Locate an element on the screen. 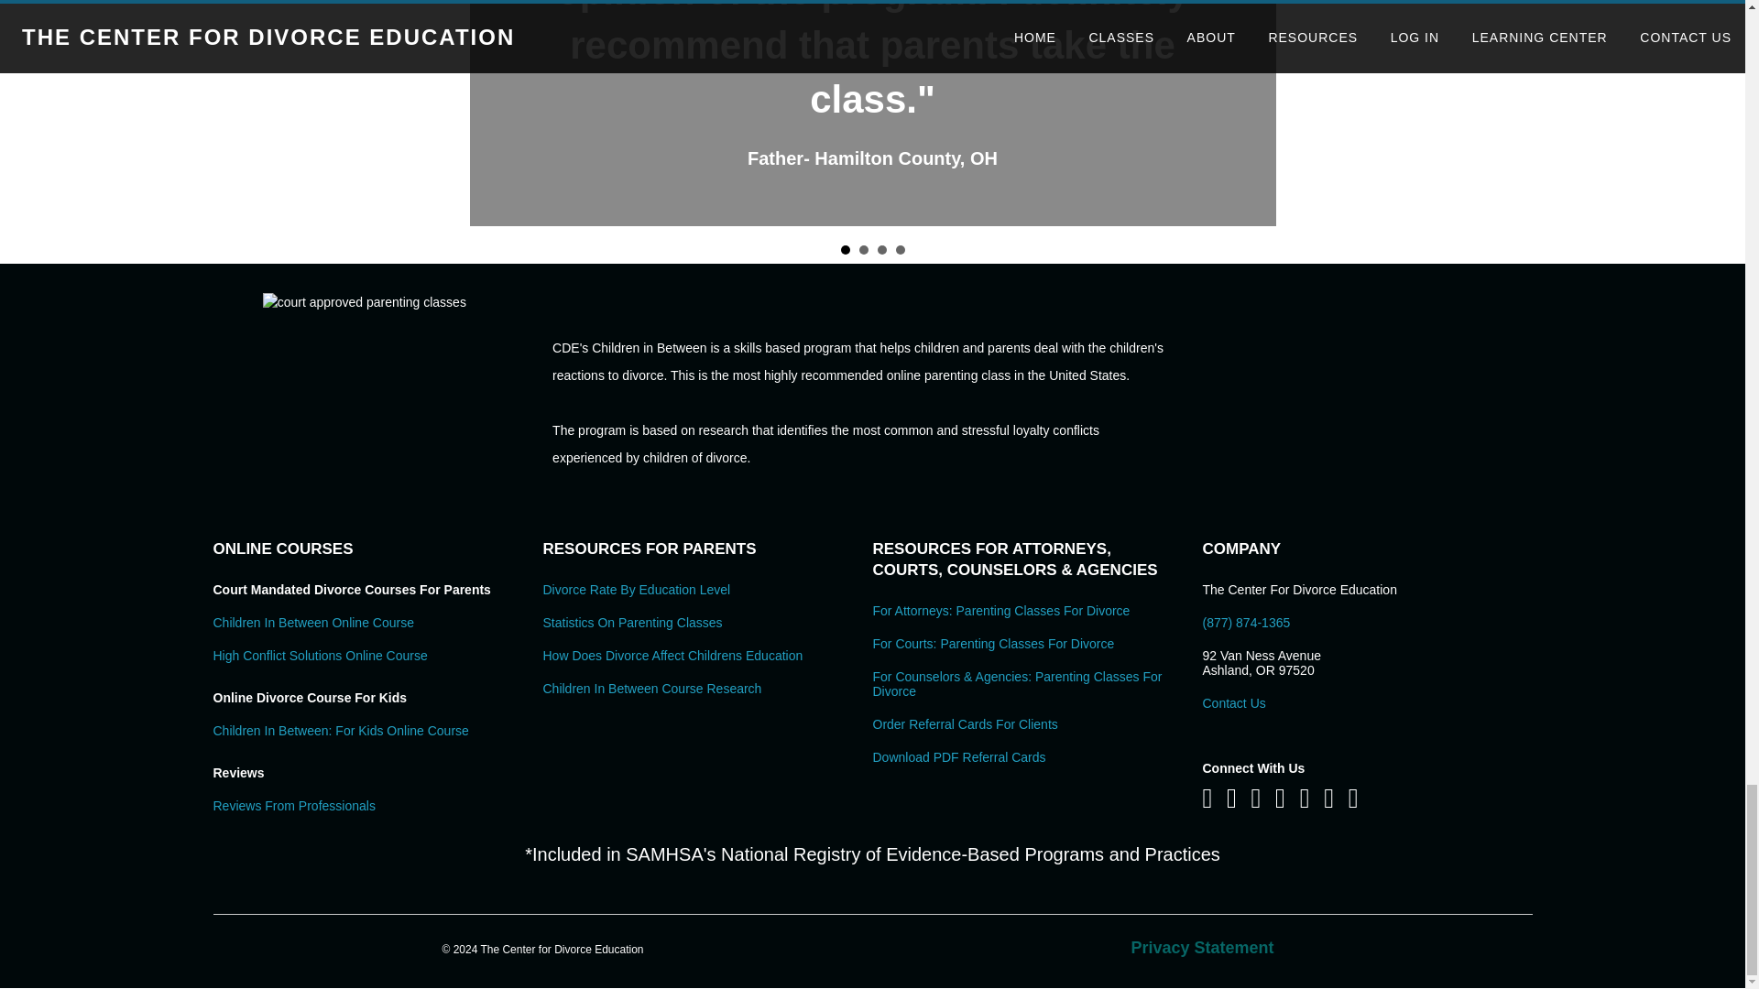  4 is located at coordinates (900, 249).